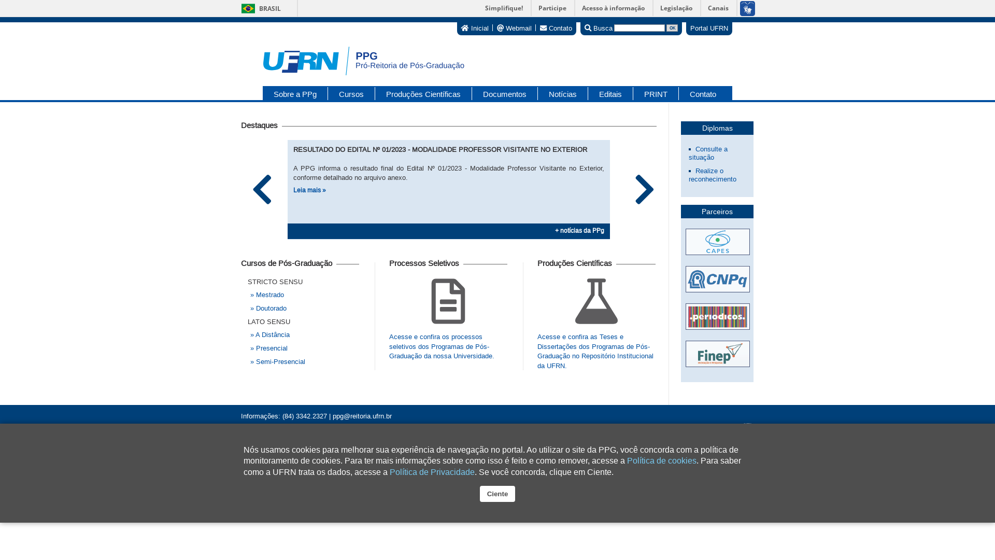  I want to click on ppg@reitoria.ufrn.br, so click(362, 416).